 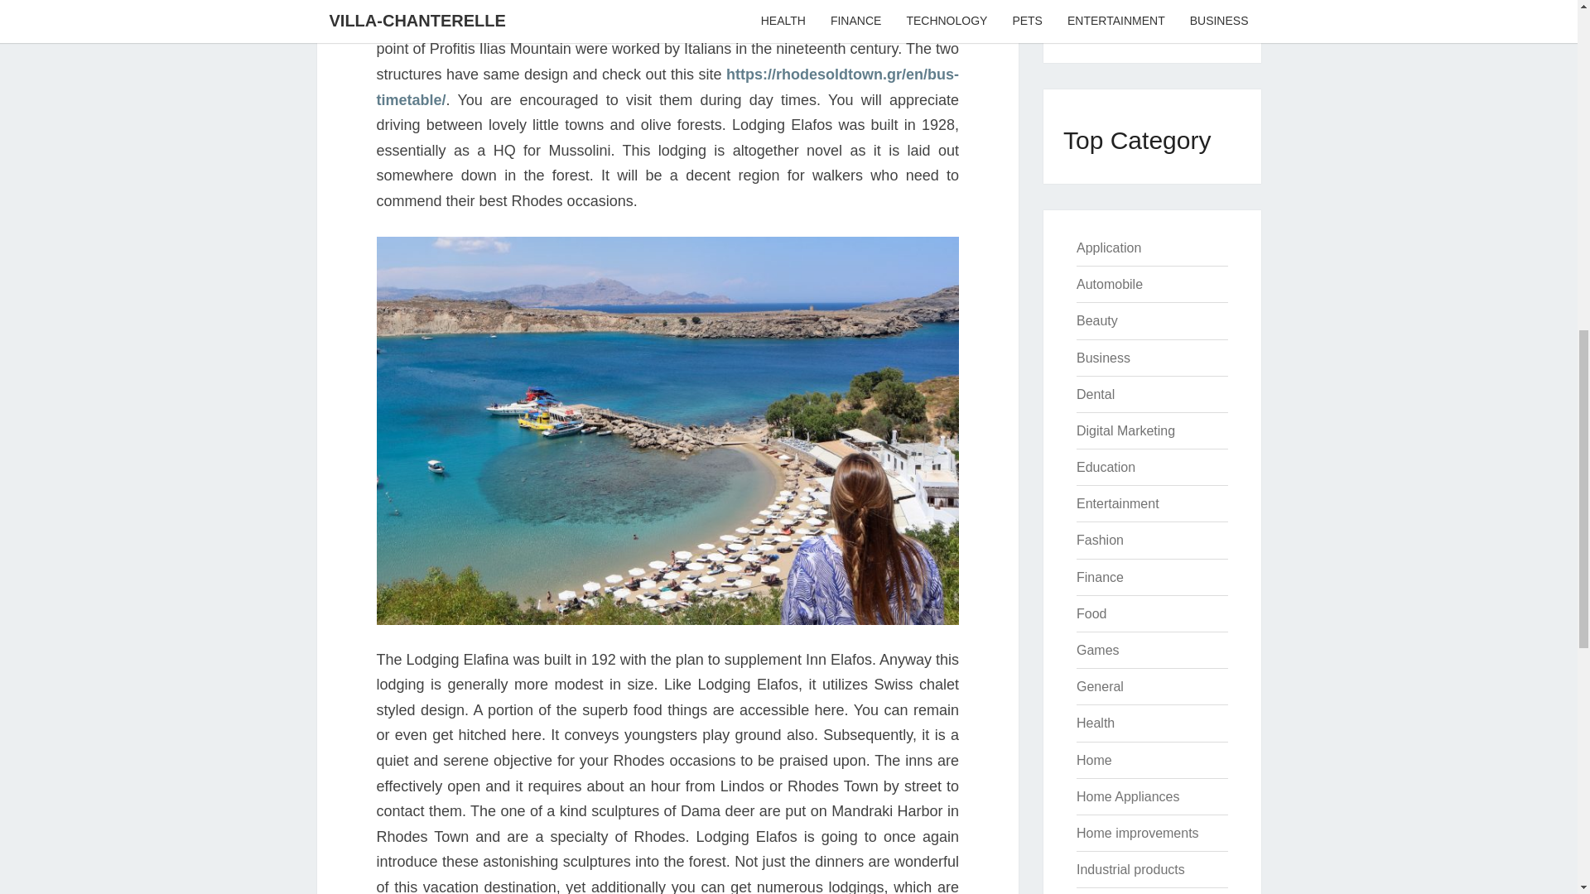 I want to click on Application, so click(x=1108, y=247).